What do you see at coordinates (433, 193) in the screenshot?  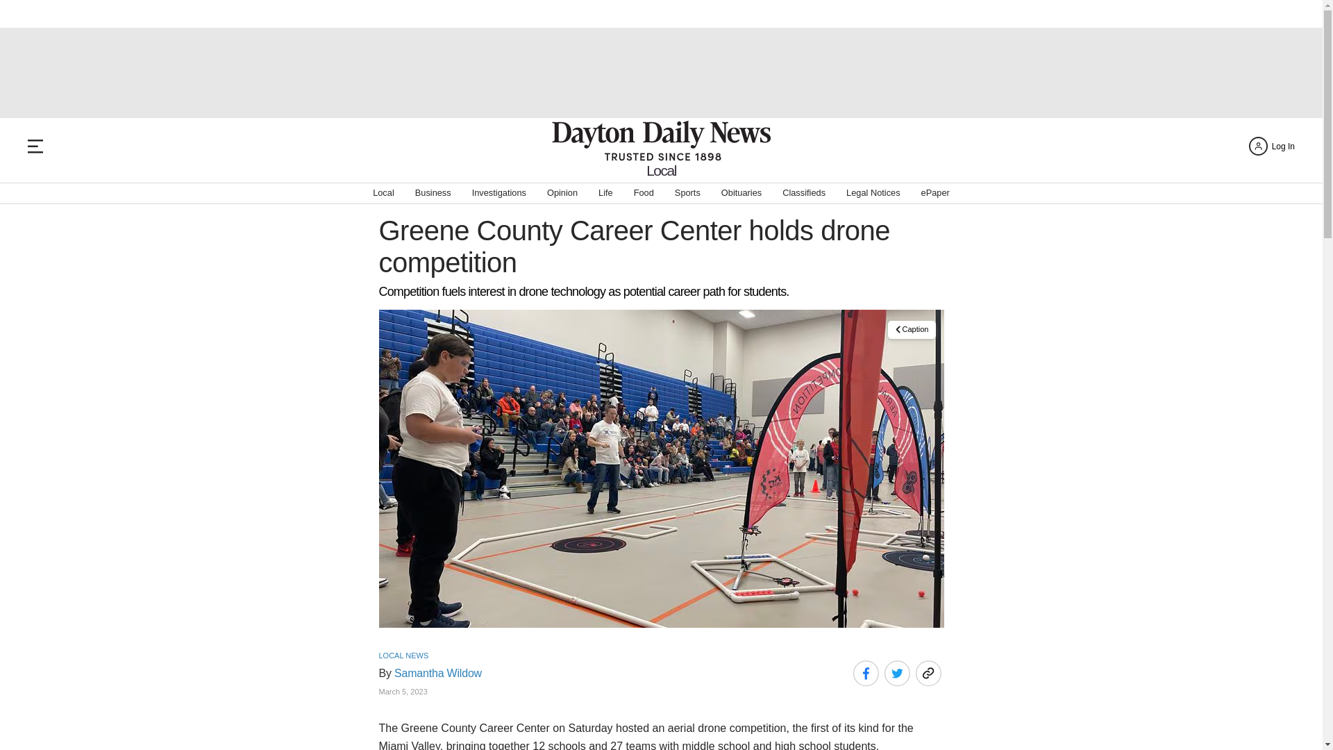 I see `Business` at bounding box center [433, 193].